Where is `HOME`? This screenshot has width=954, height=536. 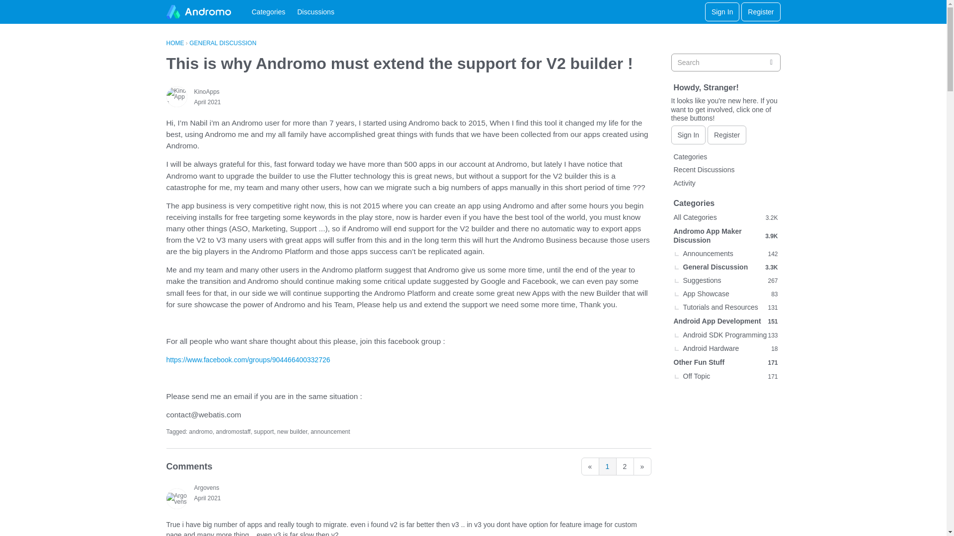
HOME is located at coordinates (175, 43).